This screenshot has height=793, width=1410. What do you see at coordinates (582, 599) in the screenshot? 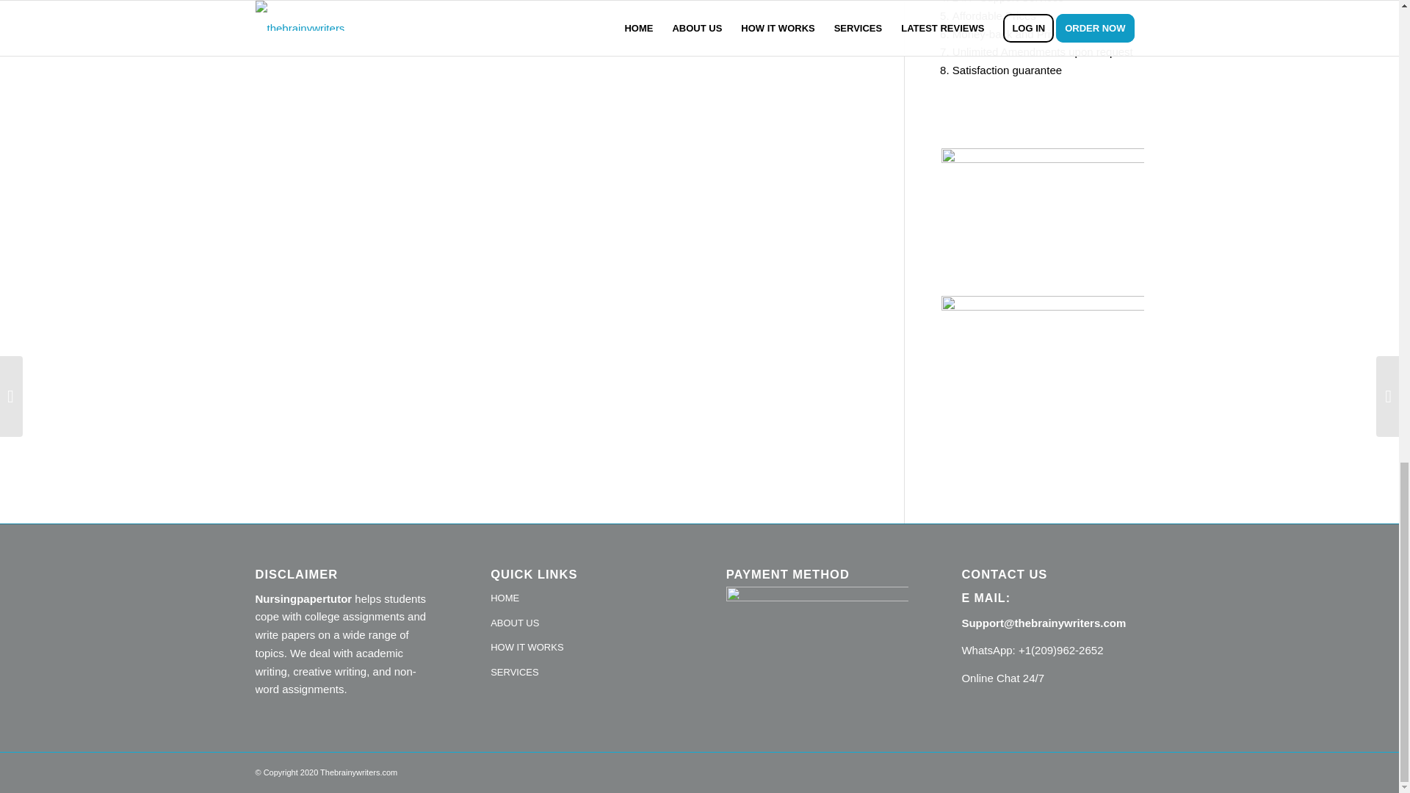
I see `HOME` at bounding box center [582, 599].